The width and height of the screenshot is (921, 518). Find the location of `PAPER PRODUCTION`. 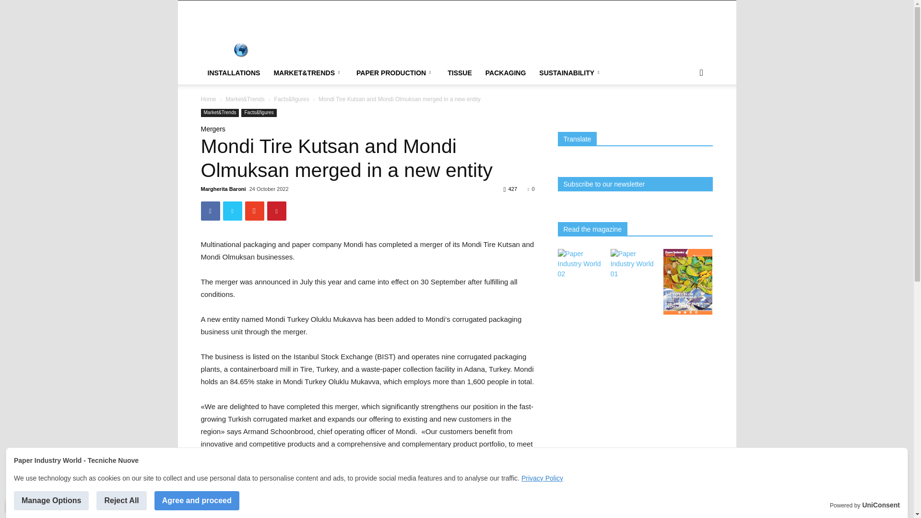

PAPER PRODUCTION is located at coordinates (395, 73).